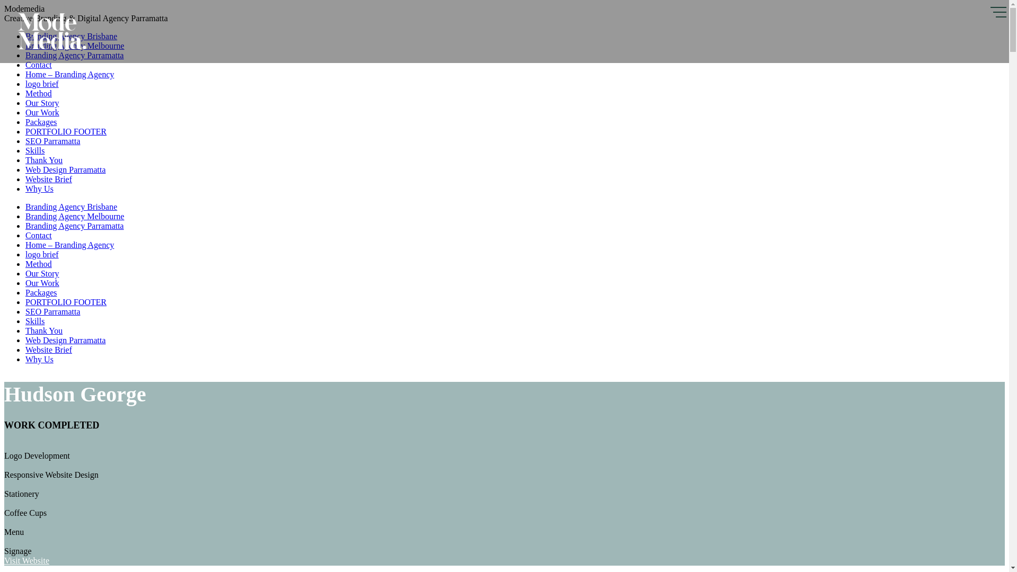 Image resolution: width=1017 pixels, height=572 pixels. Describe the element at coordinates (66, 131) in the screenshot. I see `PORTFOLIO FOOTER` at that location.